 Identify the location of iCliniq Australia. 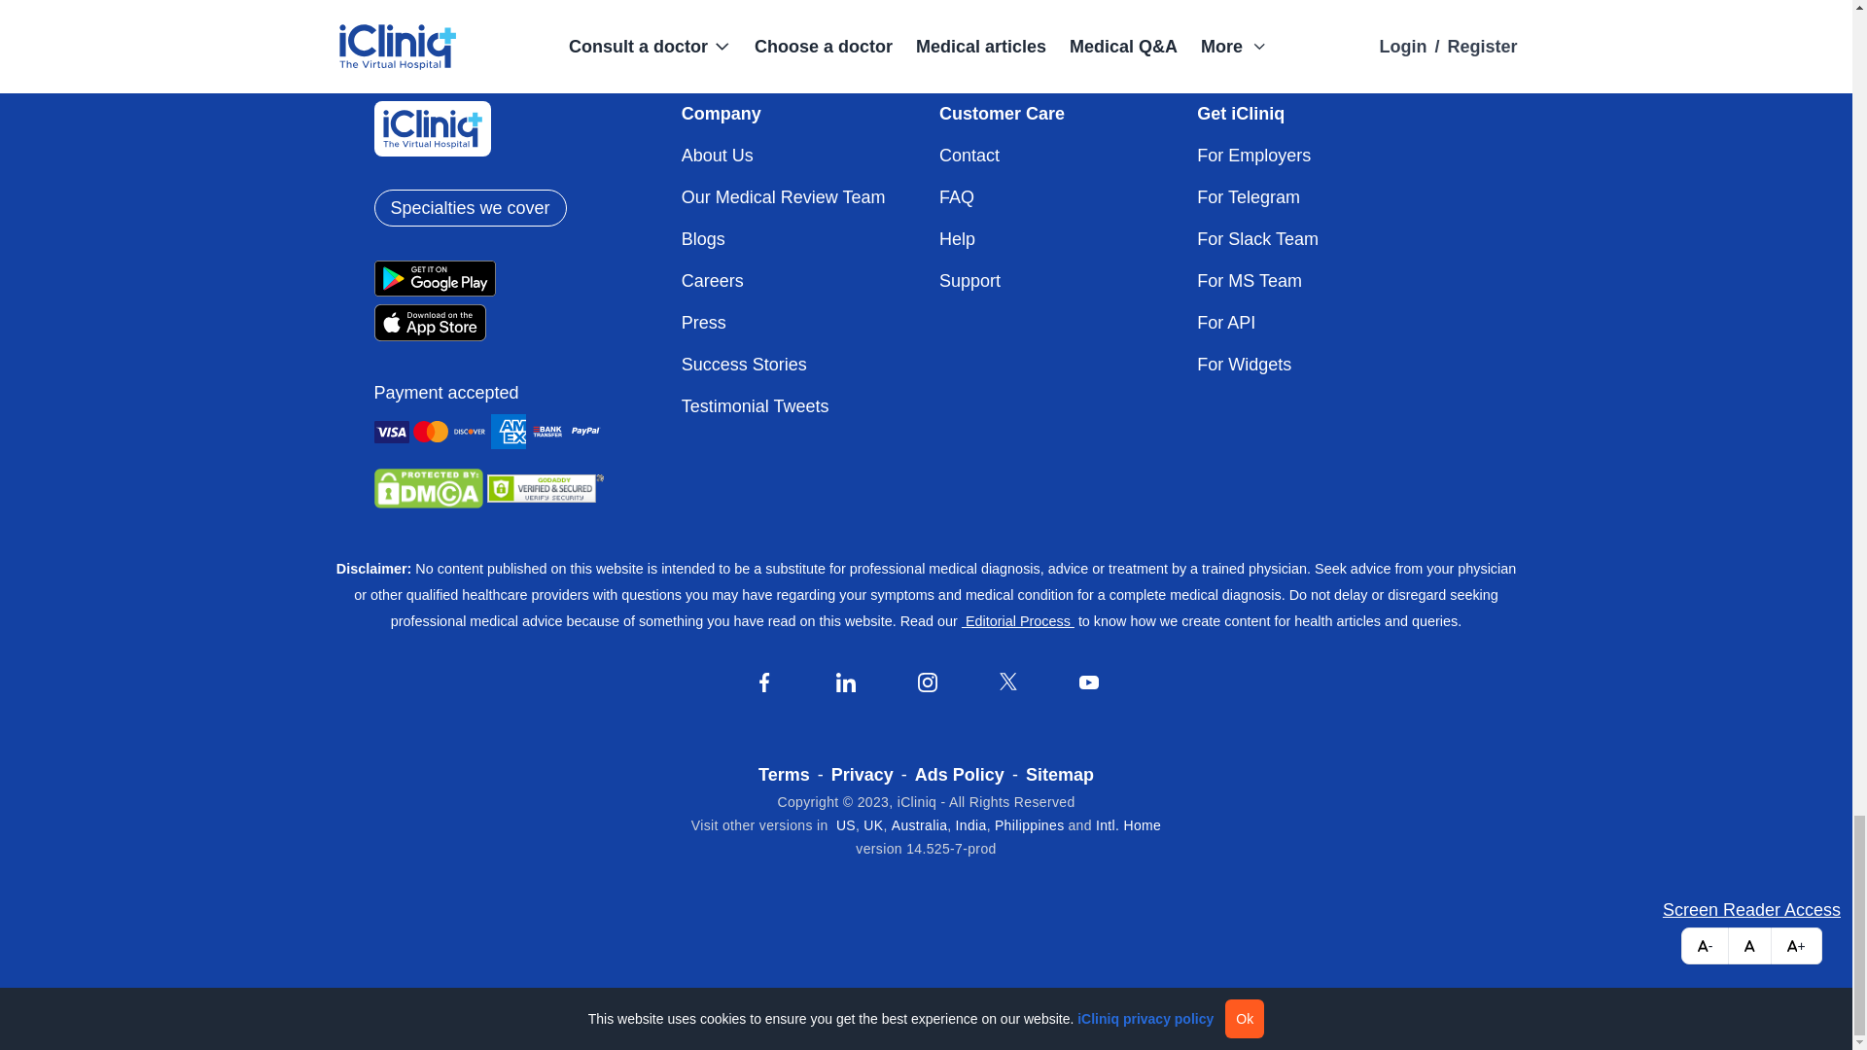
(920, 825).